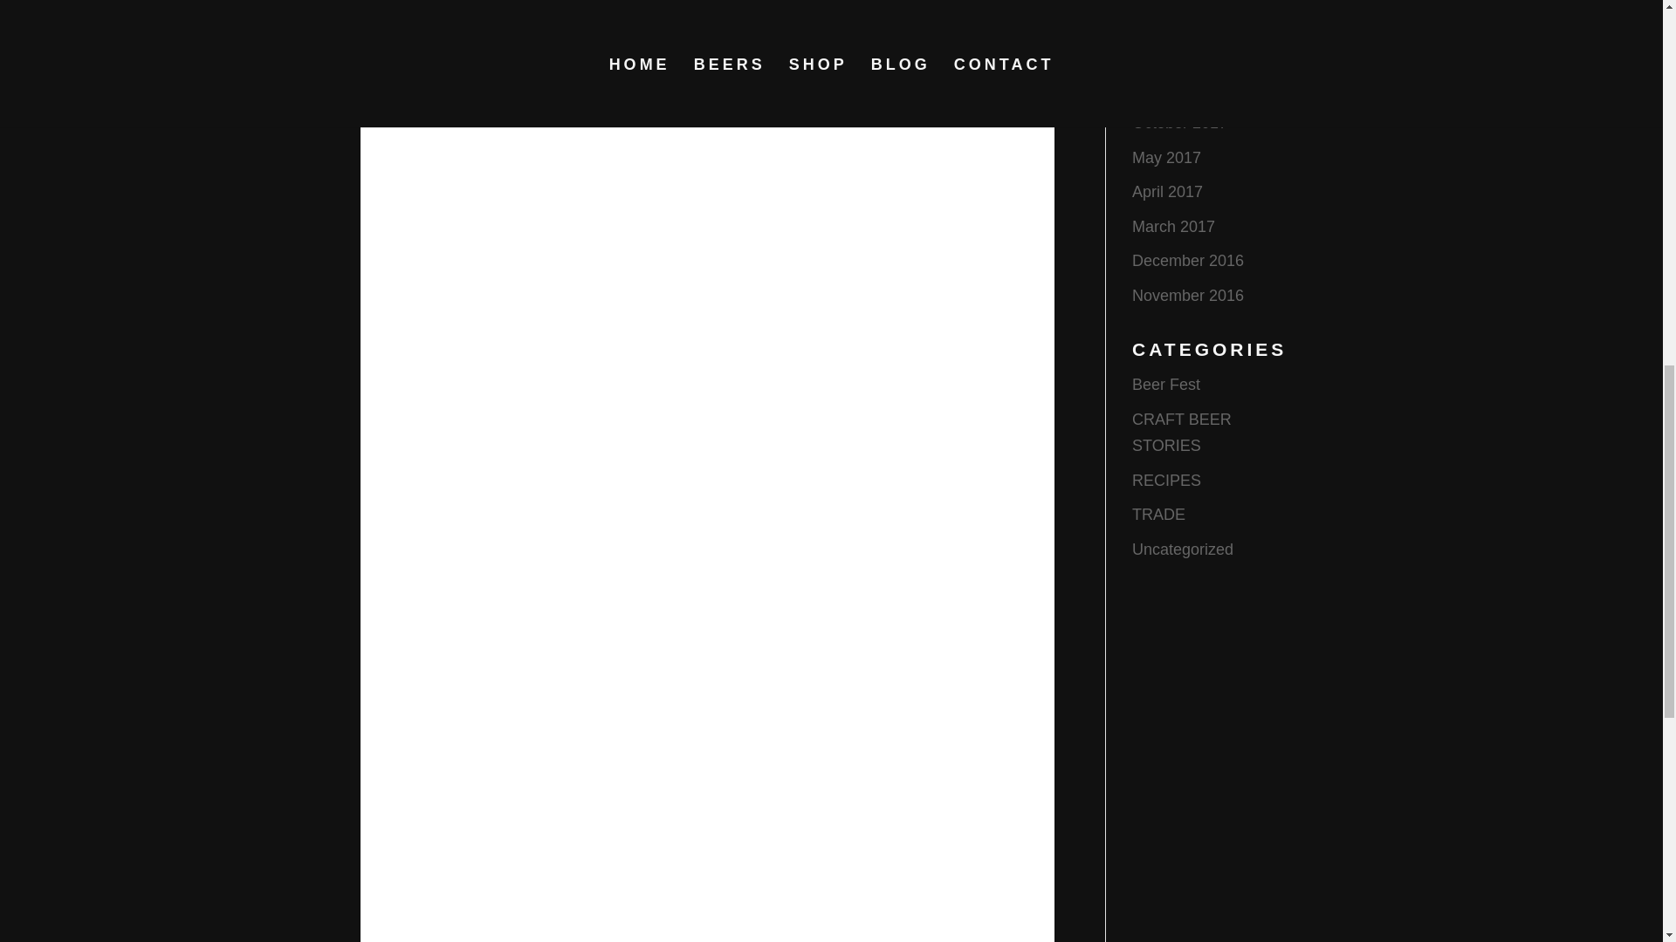 The image size is (1676, 942). I want to click on Beer Fest, so click(1166, 384).